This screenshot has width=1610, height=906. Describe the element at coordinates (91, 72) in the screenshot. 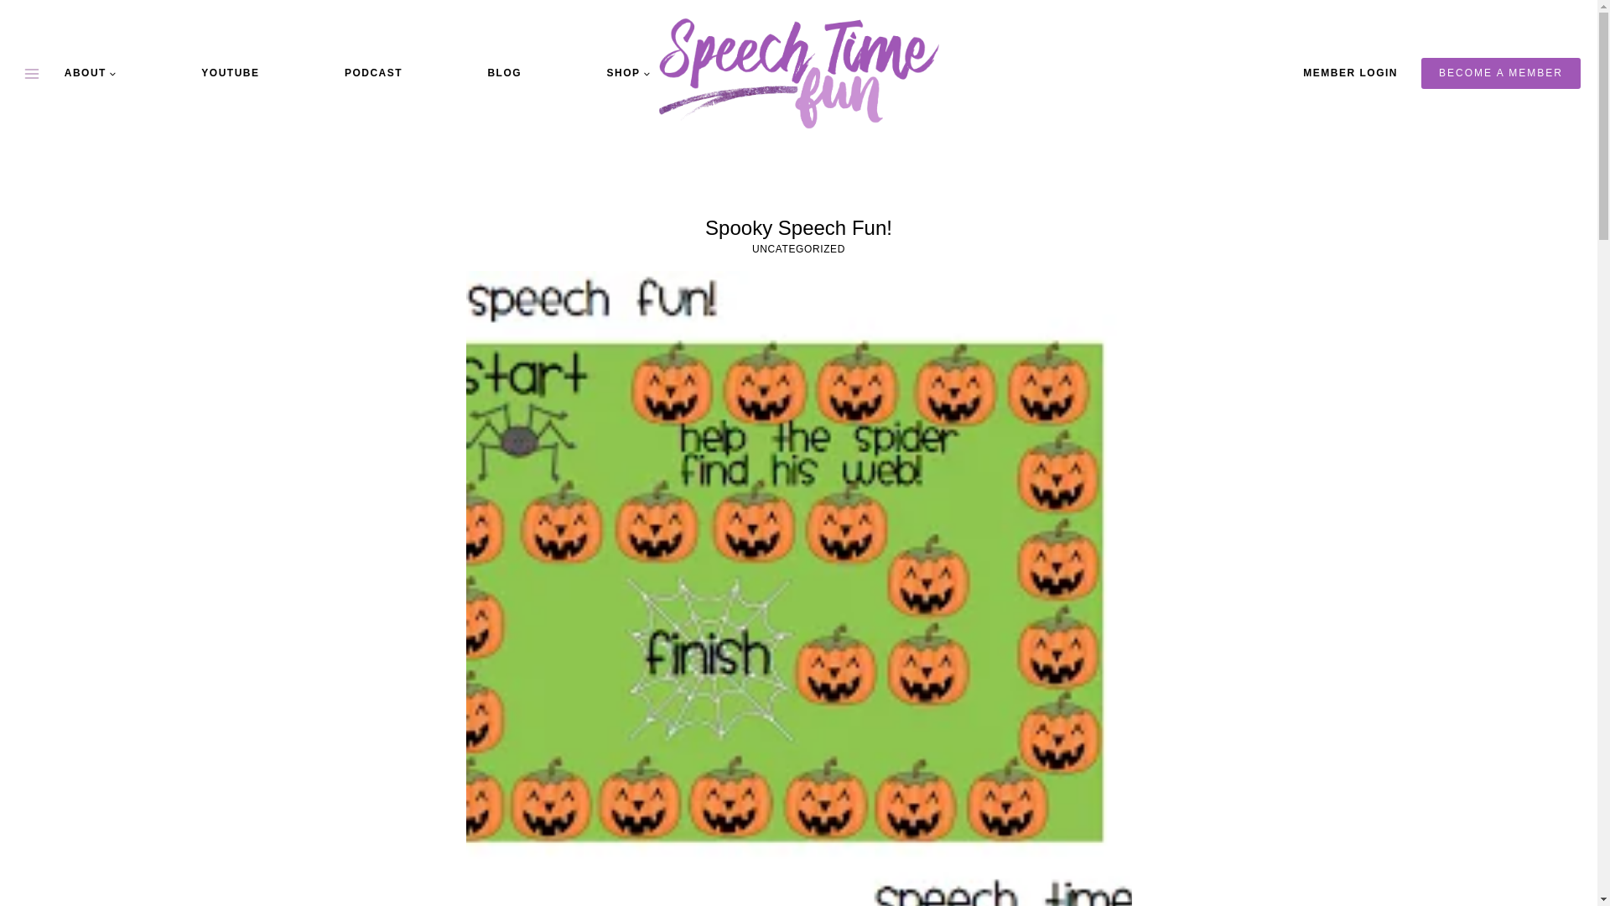

I see `ABOUT` at that location.